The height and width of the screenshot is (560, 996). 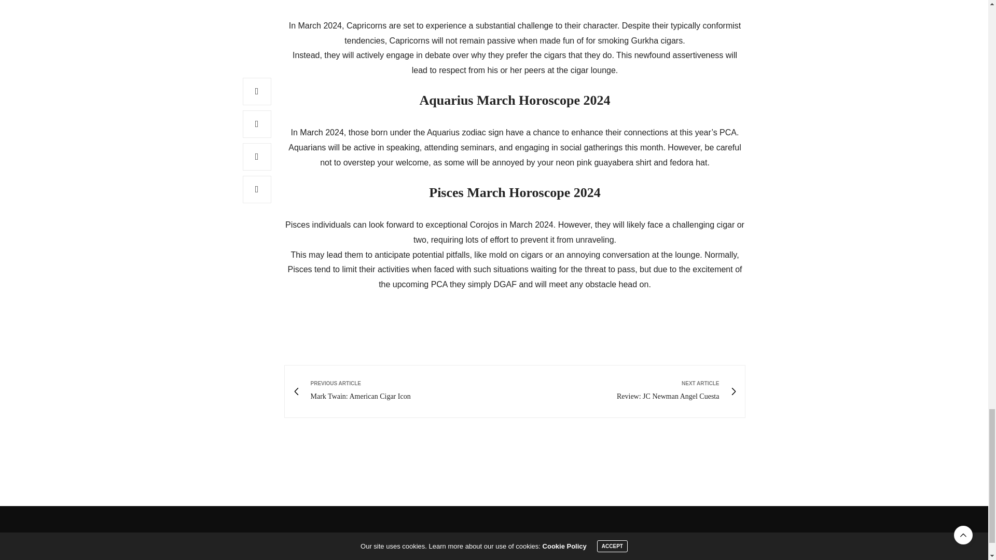 I want to click on SPONSORSHIPS, so click(x=403, y=391).